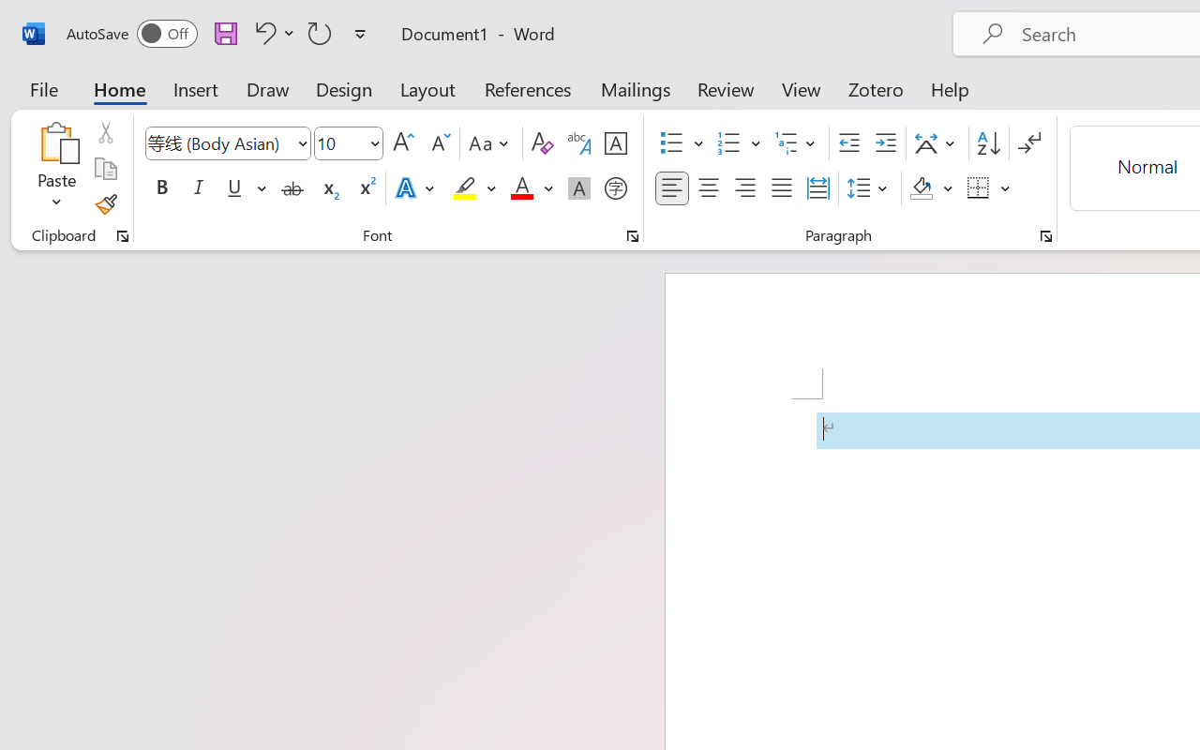  What do you see at coordinates (921, 188) in the screenshot?
I see `Shading No Color` at bounding box center [921, 188].